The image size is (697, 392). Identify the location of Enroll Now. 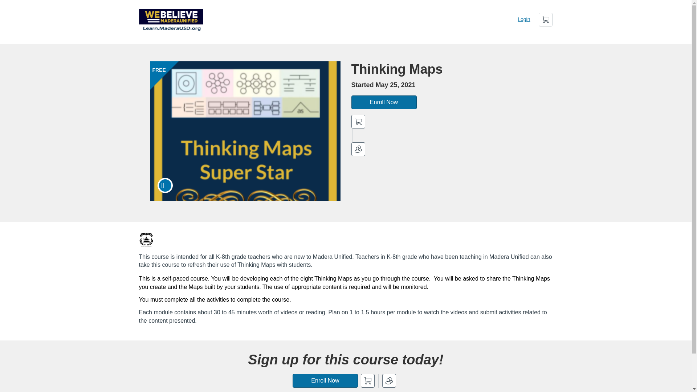
(384, 102).